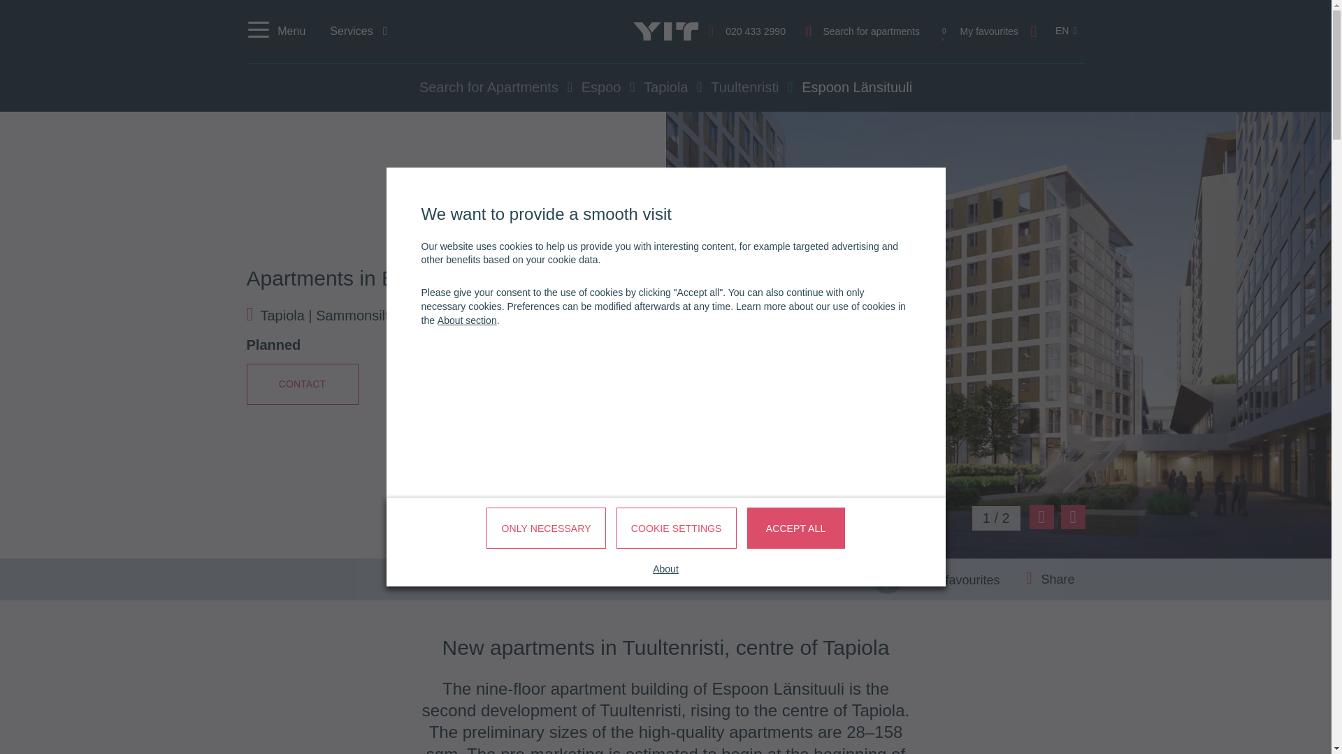  What do you see at coordinates (665, 570) in the screenshot?
I see `About` at bounding box center [665, 570].